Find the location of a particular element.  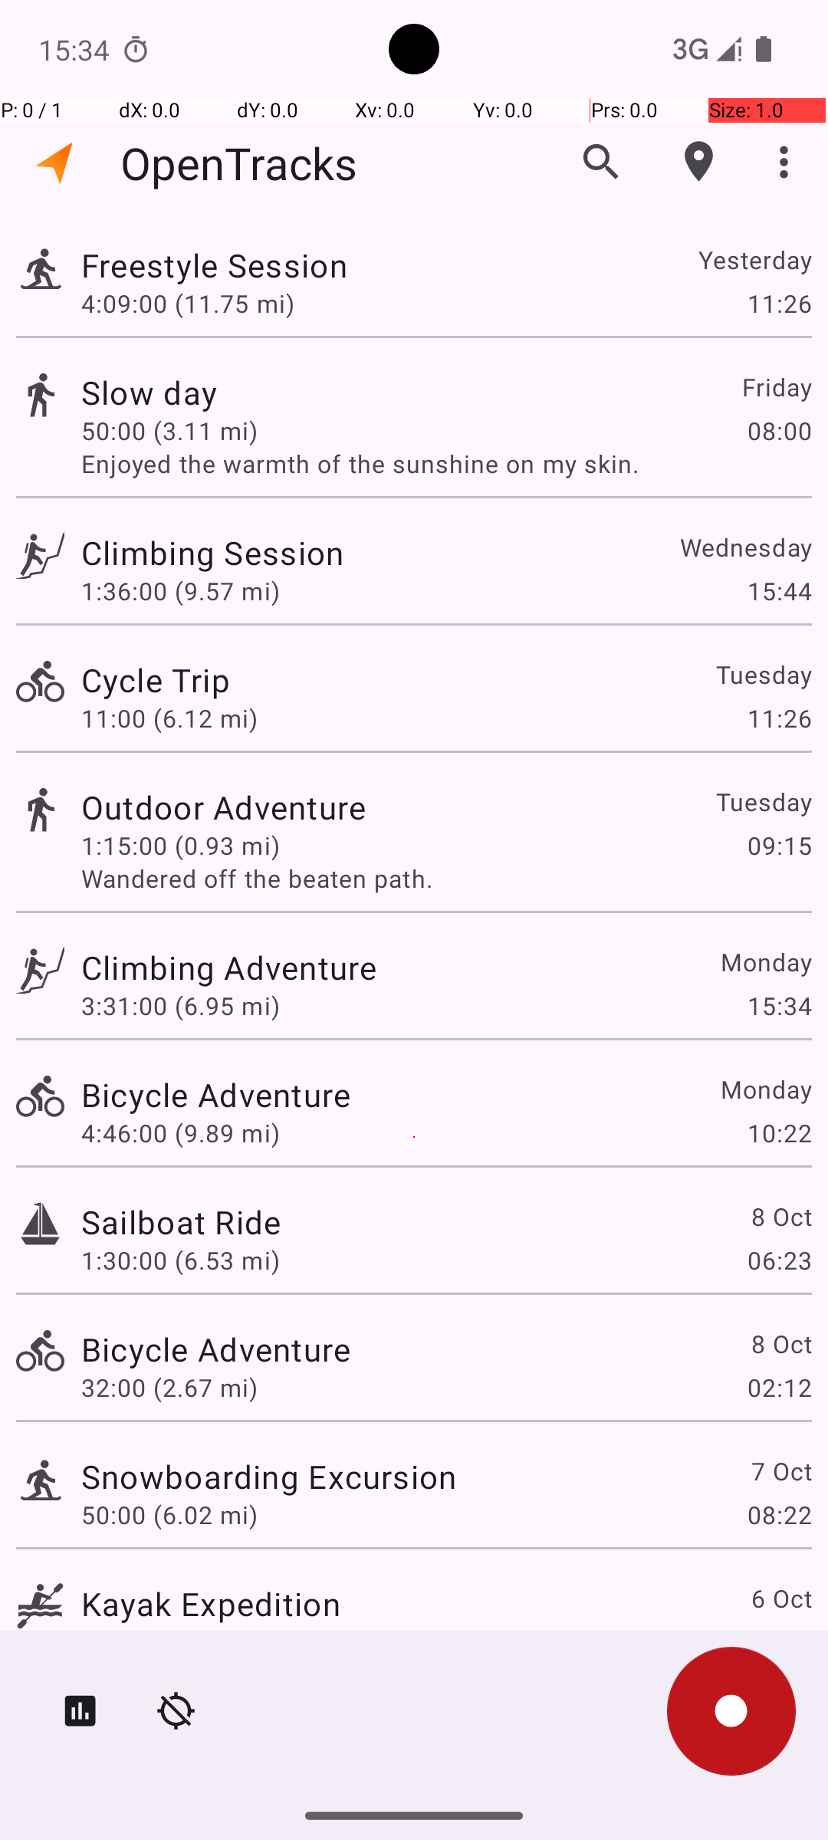

Climbing Session is located at coordinates (212, 552).